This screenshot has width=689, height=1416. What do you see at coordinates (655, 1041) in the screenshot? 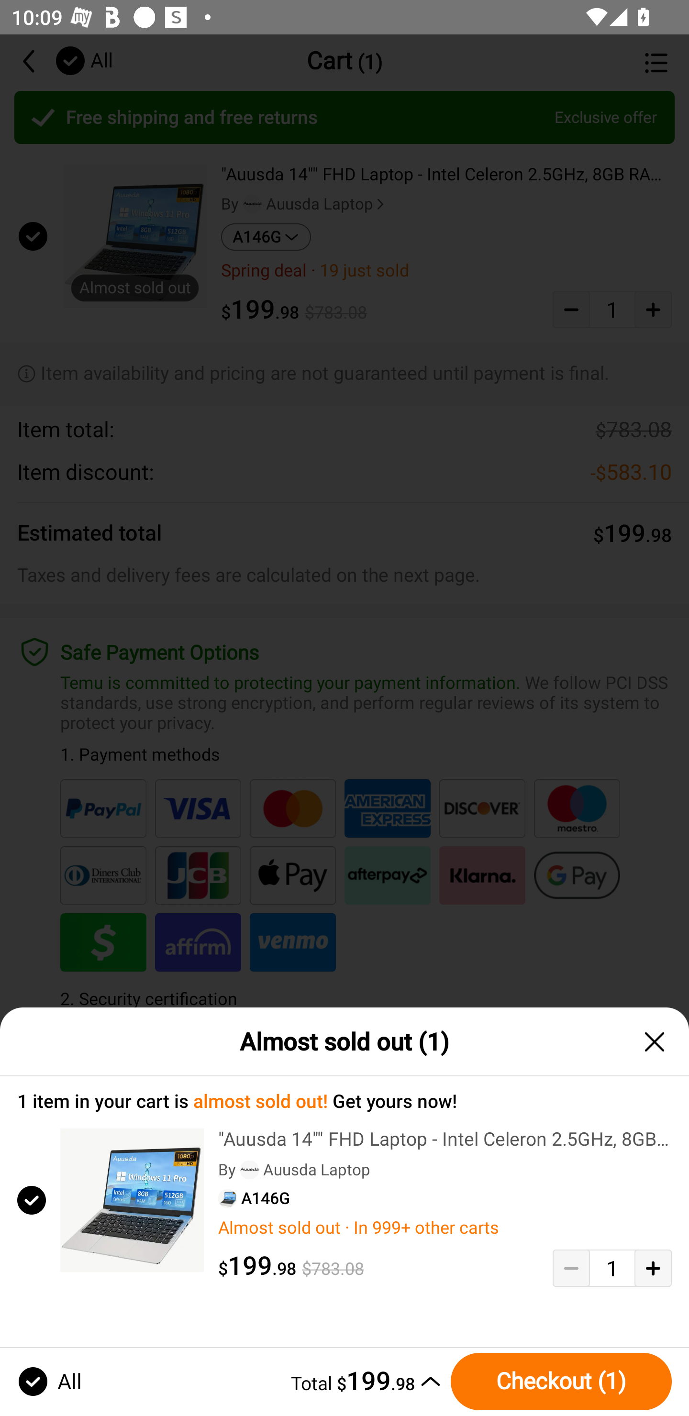
I see `close` at bounding box center [655, 1041].